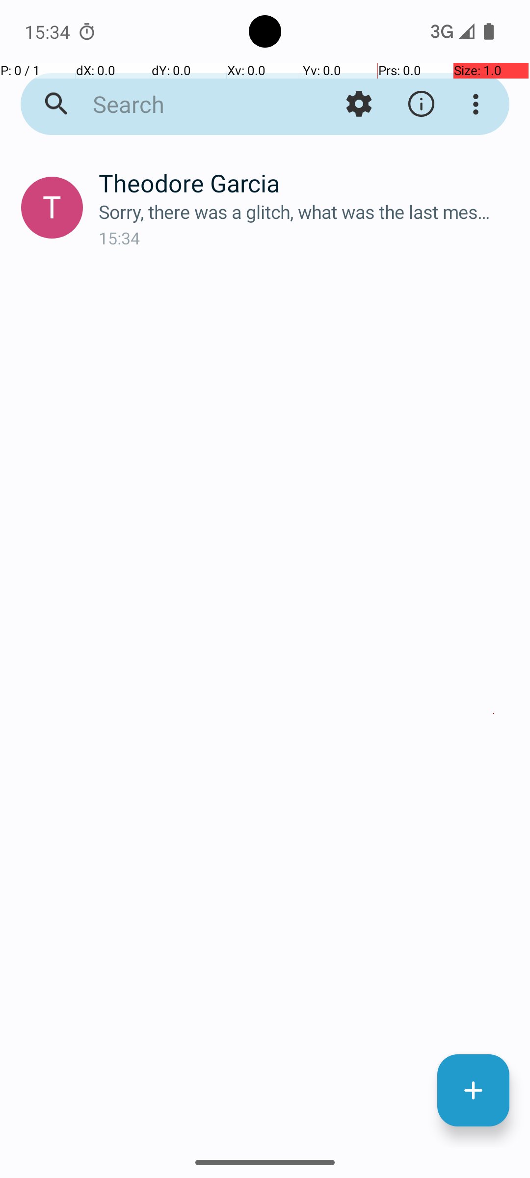 Image resolution: width=530 pixels, height=1178 pixels. I want to click on Theodore Garcia, so click(306, 183).